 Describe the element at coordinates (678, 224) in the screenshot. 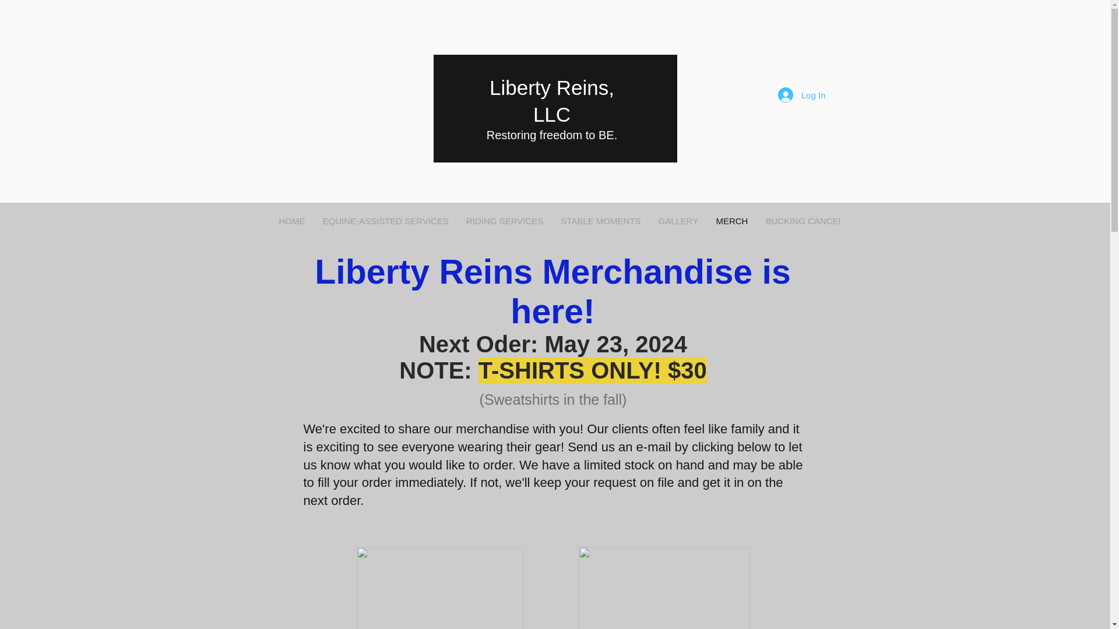

I see `GALLERY` at that location.